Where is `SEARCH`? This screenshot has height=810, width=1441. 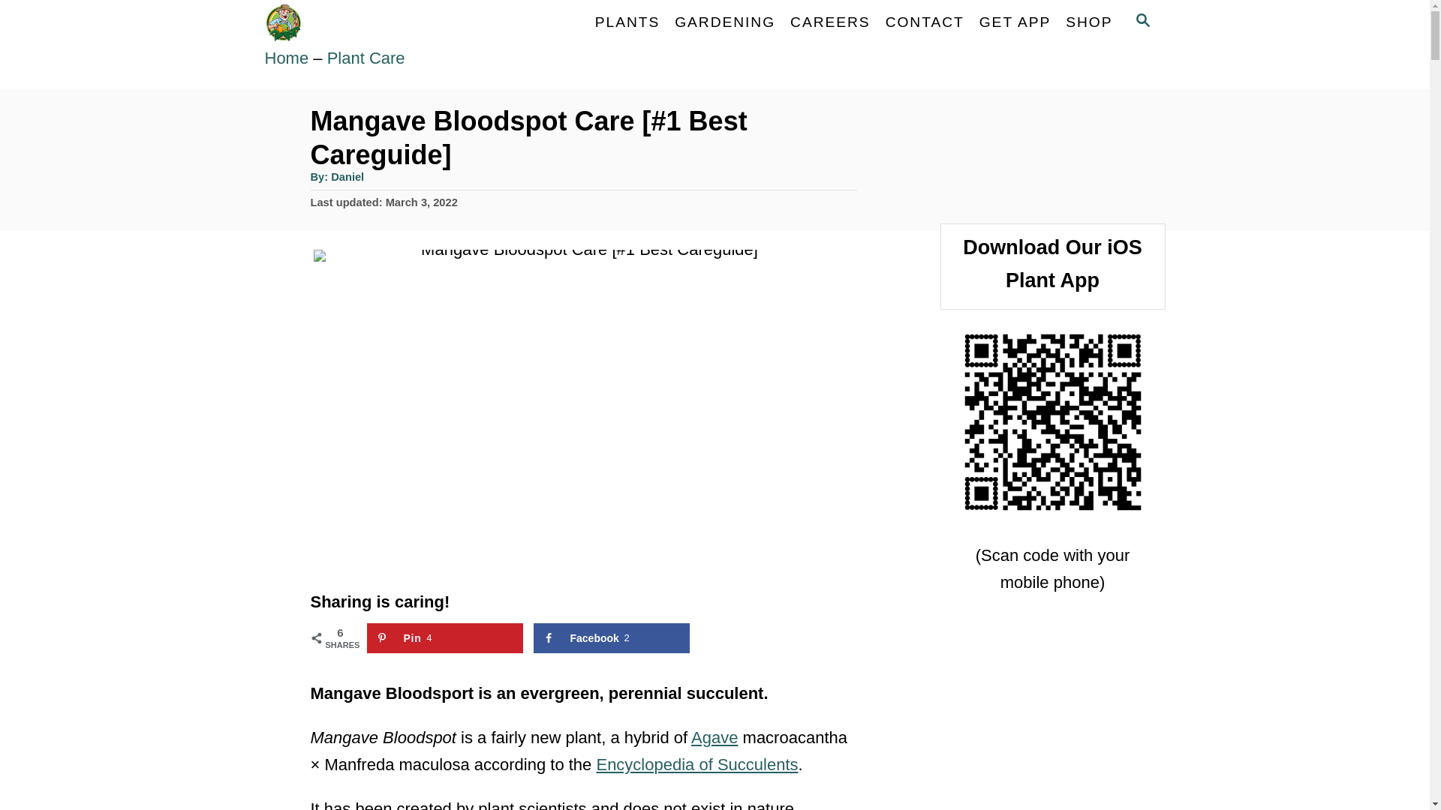 SEARCH is located at coordinates (1142, 22).